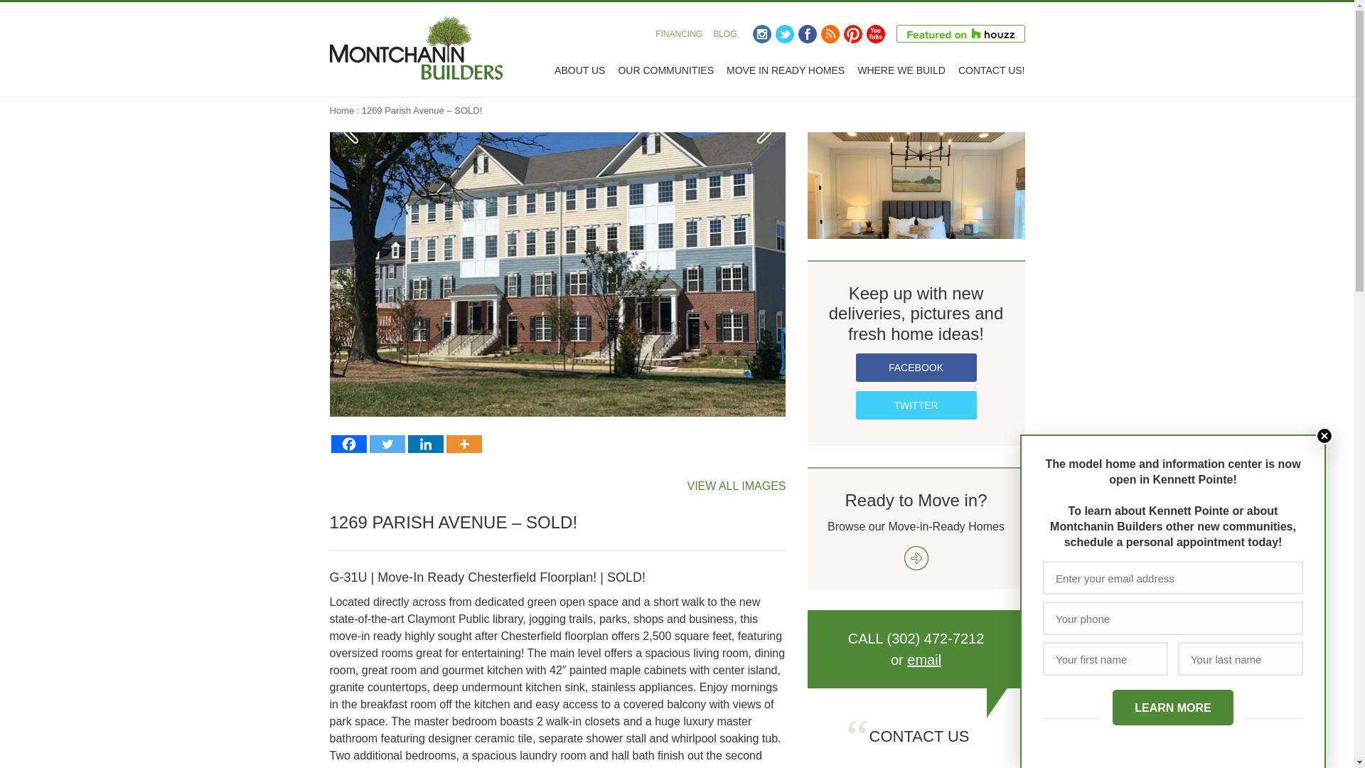 This screenshot has width=1365, height=768. Describe the element at coordinates (785, 70) in the screenshot. I see `MOVE IN READY HOMES` at that location.